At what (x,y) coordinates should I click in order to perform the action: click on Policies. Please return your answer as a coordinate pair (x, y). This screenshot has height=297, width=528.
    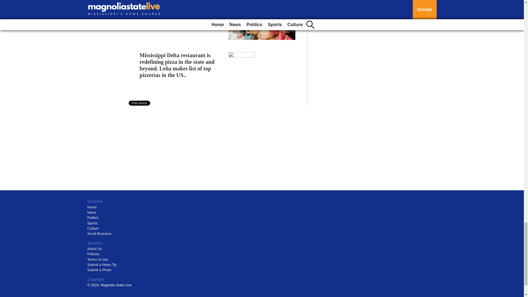
    Looking at the image, I should click on (94, 254).